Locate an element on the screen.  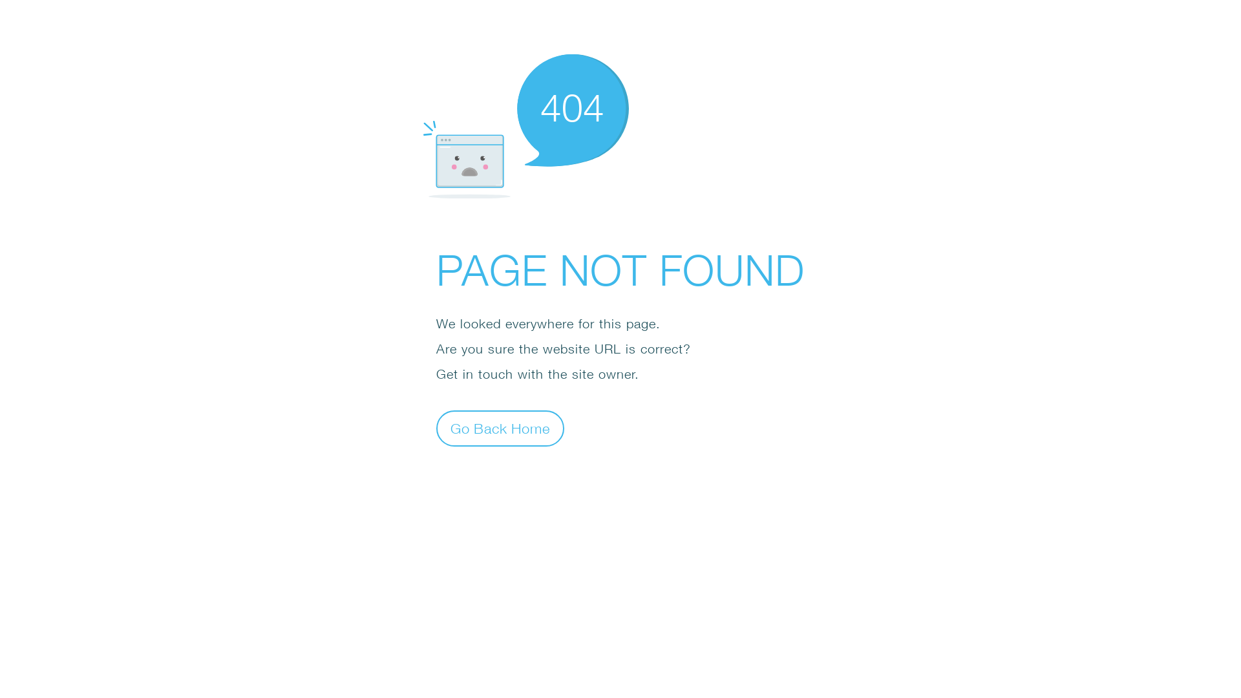
Go Back Home is located at coordinates (500, 428).